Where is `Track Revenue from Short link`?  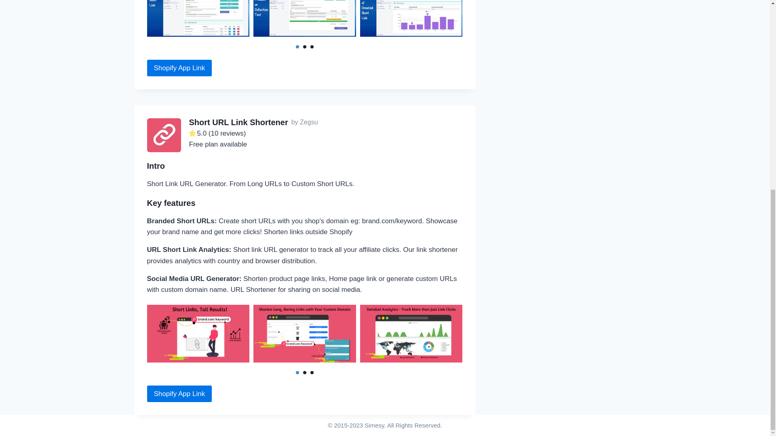 Track Revenue from Short link is located at coordinates (411, 18).